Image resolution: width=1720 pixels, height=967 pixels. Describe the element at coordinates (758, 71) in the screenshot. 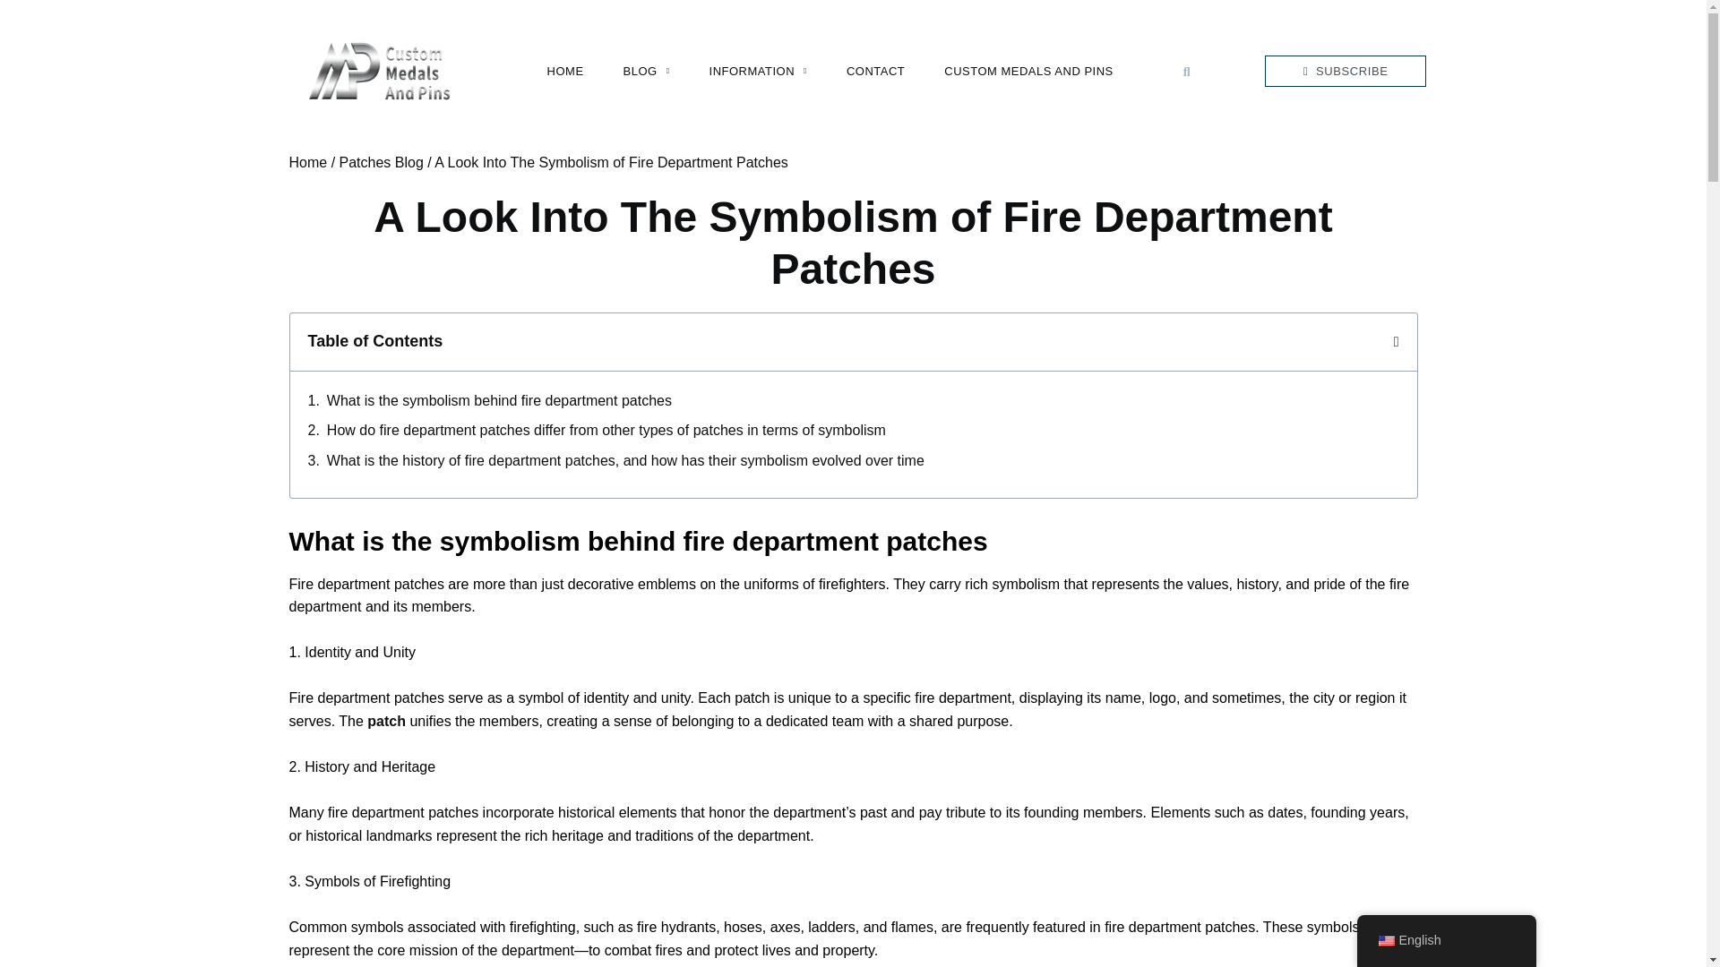

I see `INFORMATION` at that location.